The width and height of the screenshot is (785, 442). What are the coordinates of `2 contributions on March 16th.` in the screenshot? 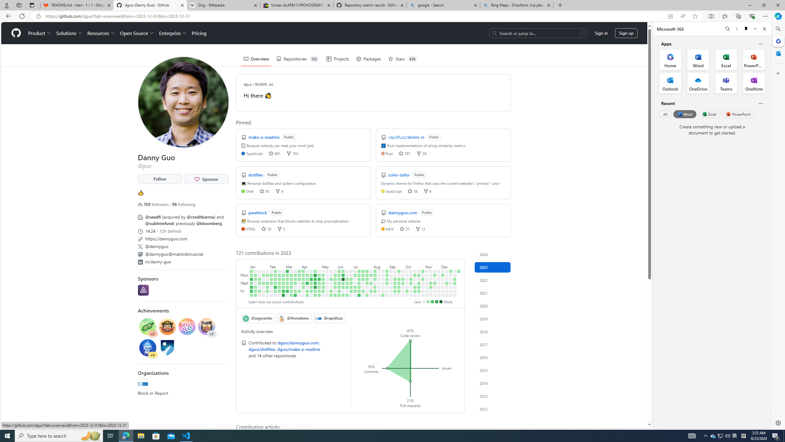 It's located at (291, 287).